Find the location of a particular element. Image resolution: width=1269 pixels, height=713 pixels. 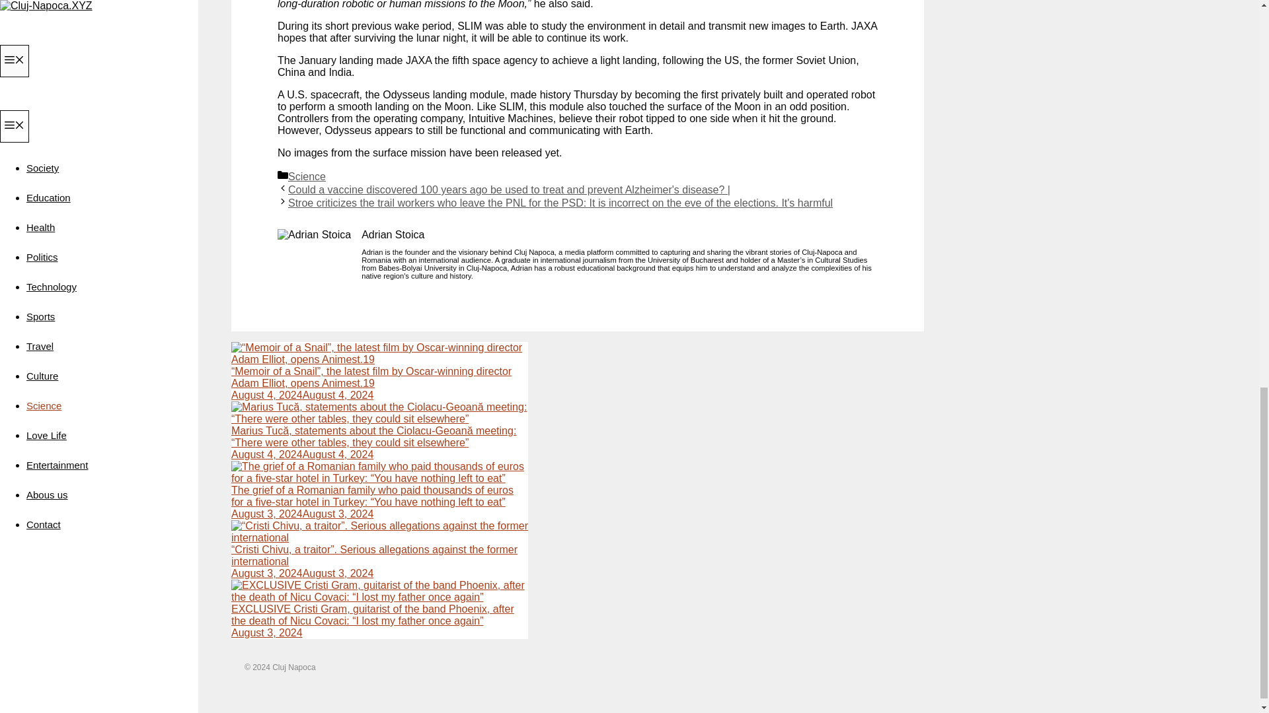

2:55 am is located at coordinates (301, 395).